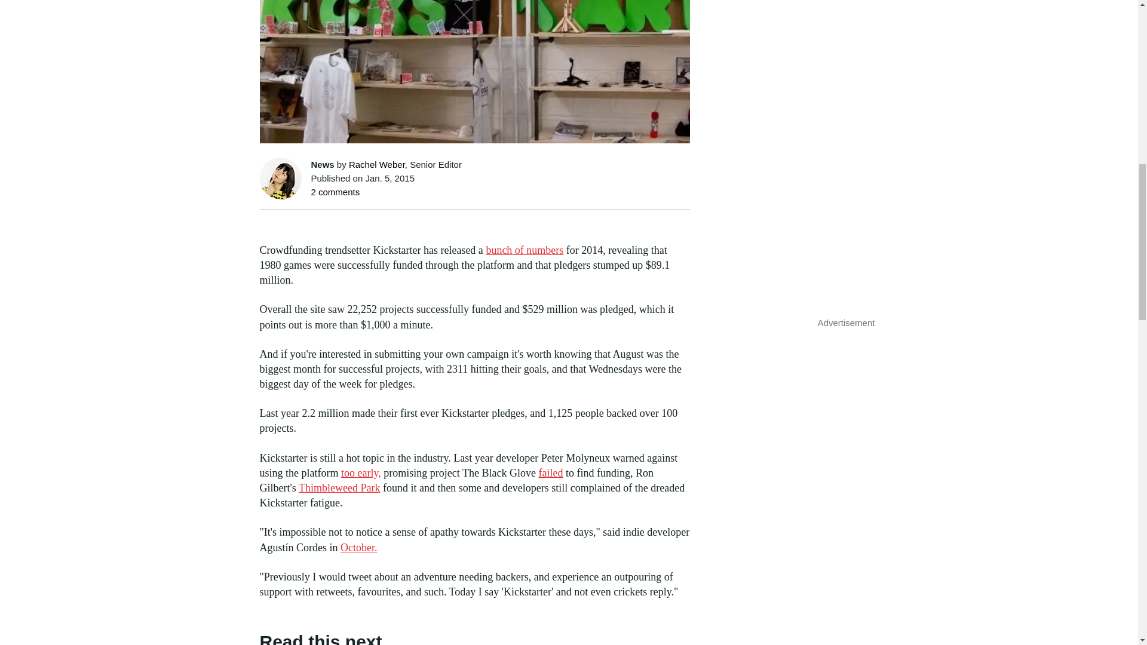 The image size is (1147, 645). I want to click on October., so click(358, 547).